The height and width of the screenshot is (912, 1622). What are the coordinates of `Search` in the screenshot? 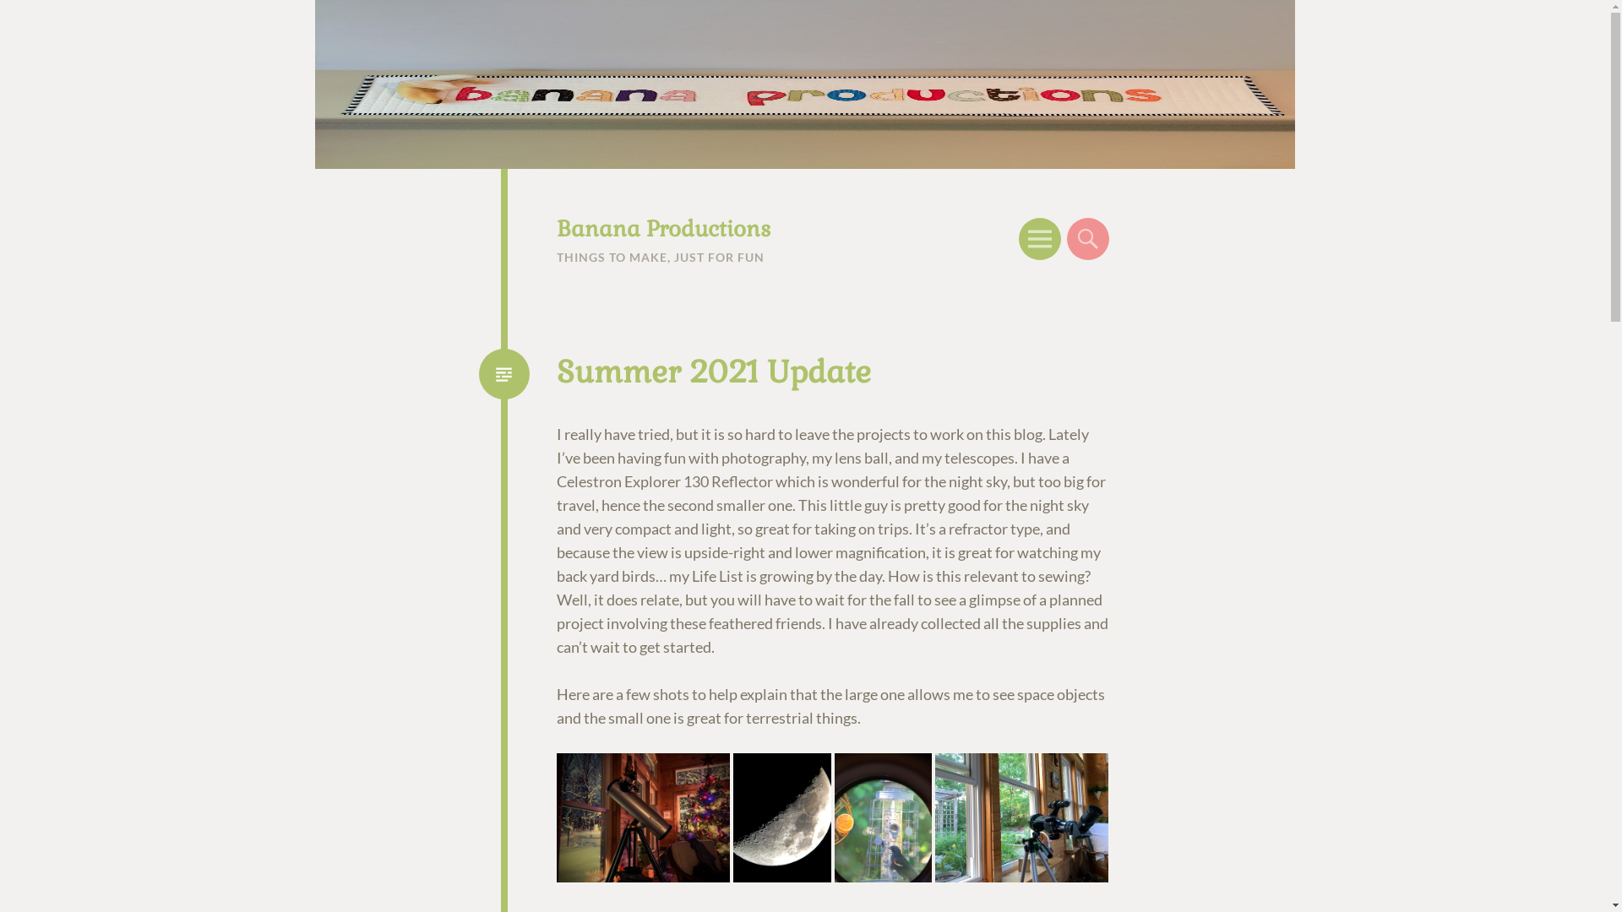 It's located at (1087, 239).